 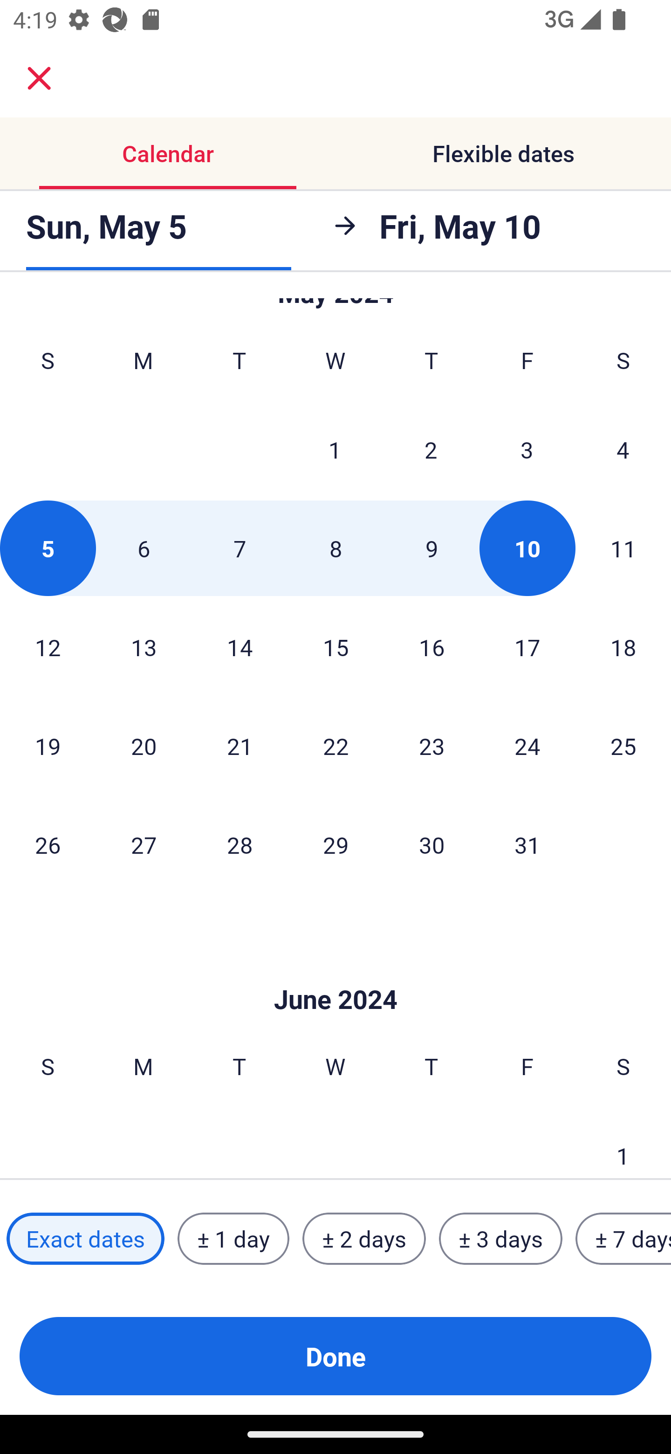 I want to click on 11 Saturday, May 11, 2024, so click(x=623, y=548).